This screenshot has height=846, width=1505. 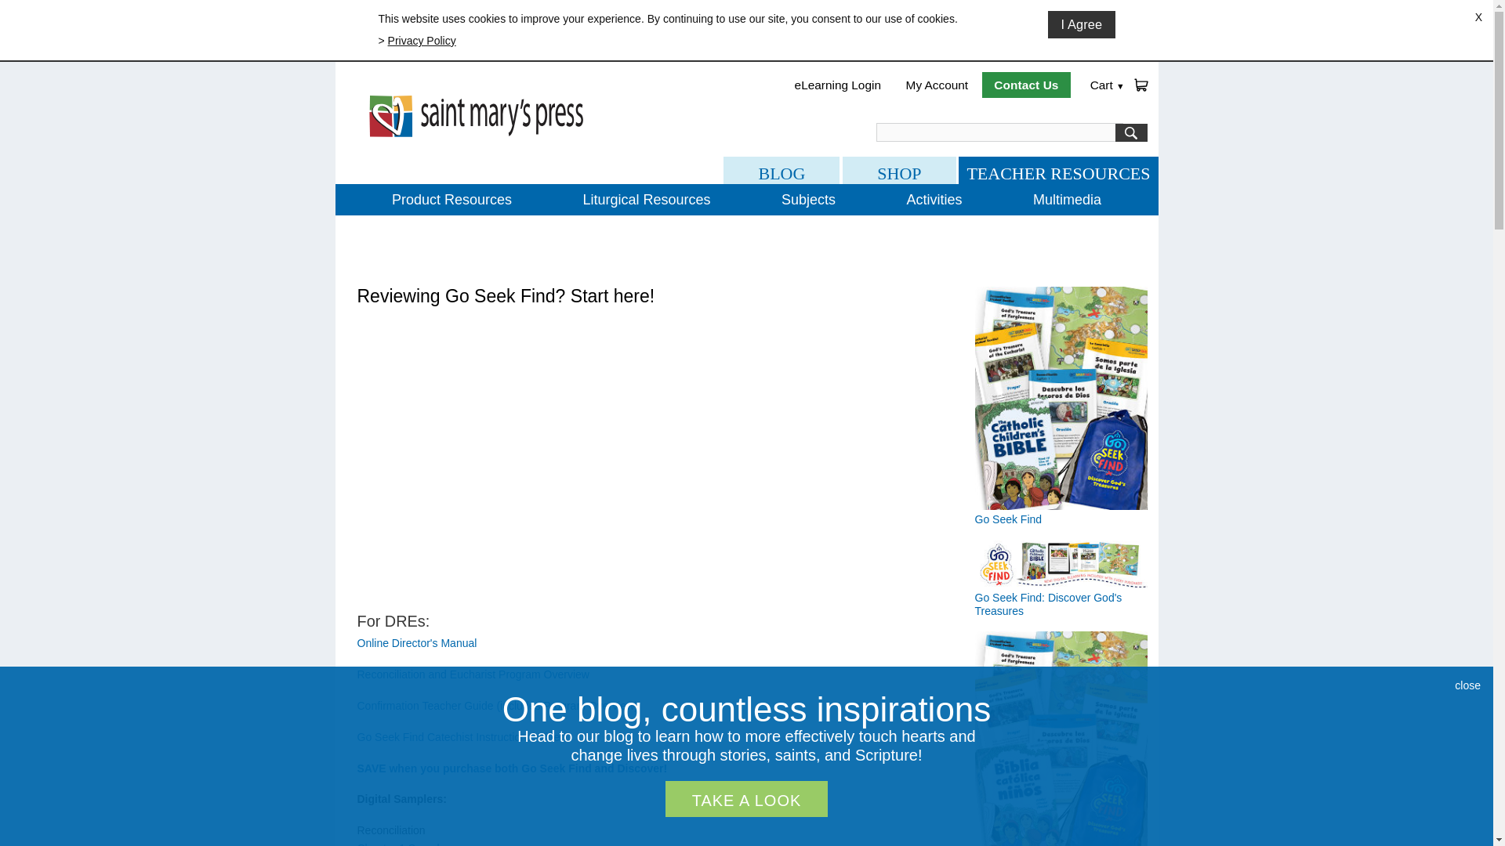 I want to click on Contact Us, so click(x=1026, y=85).